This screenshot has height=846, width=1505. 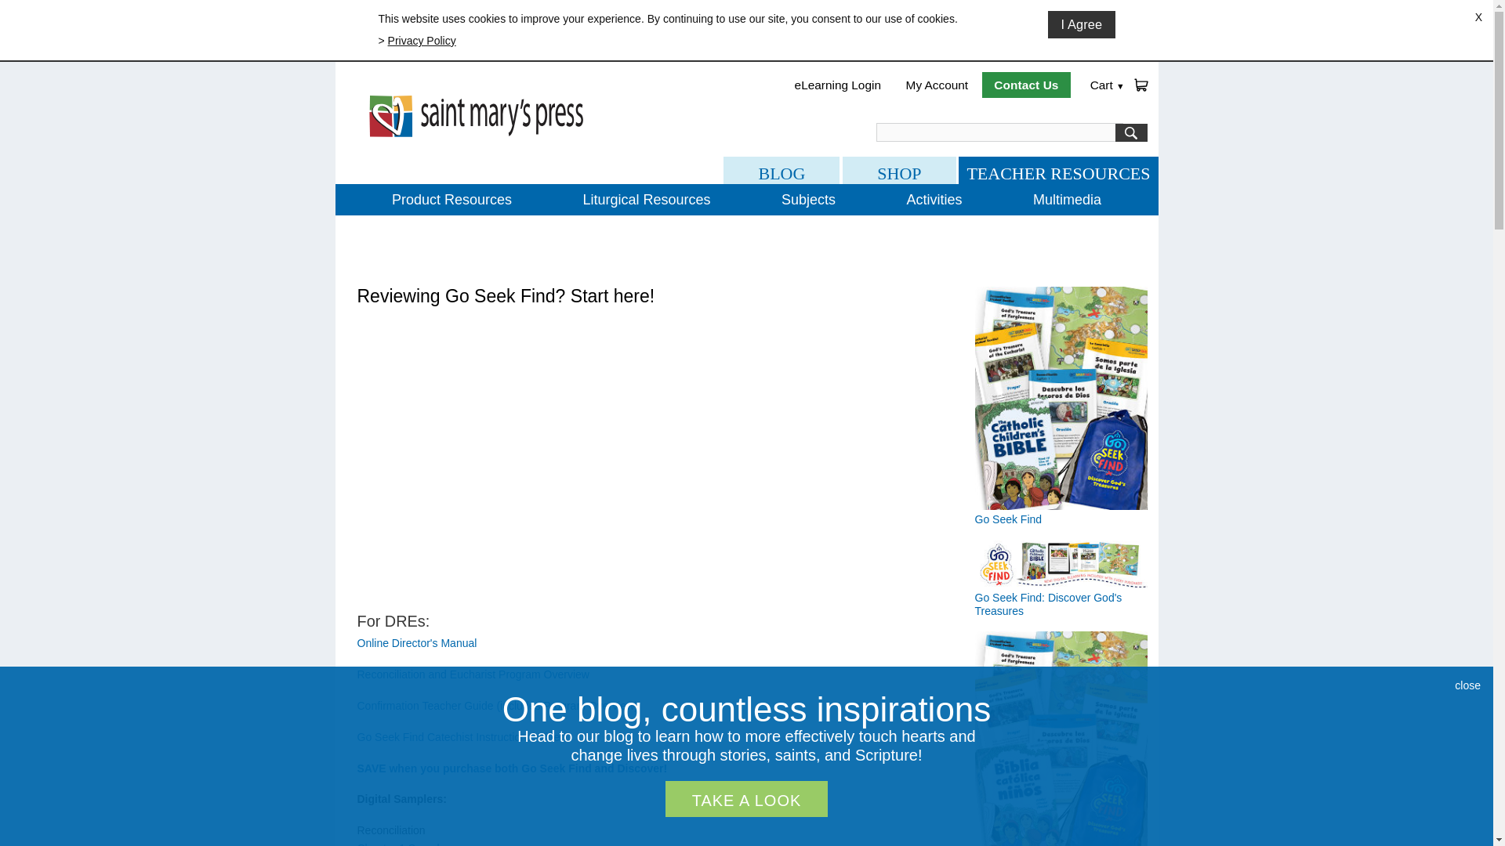 I want to click on Contact Us, so click(x=1026, y=85).